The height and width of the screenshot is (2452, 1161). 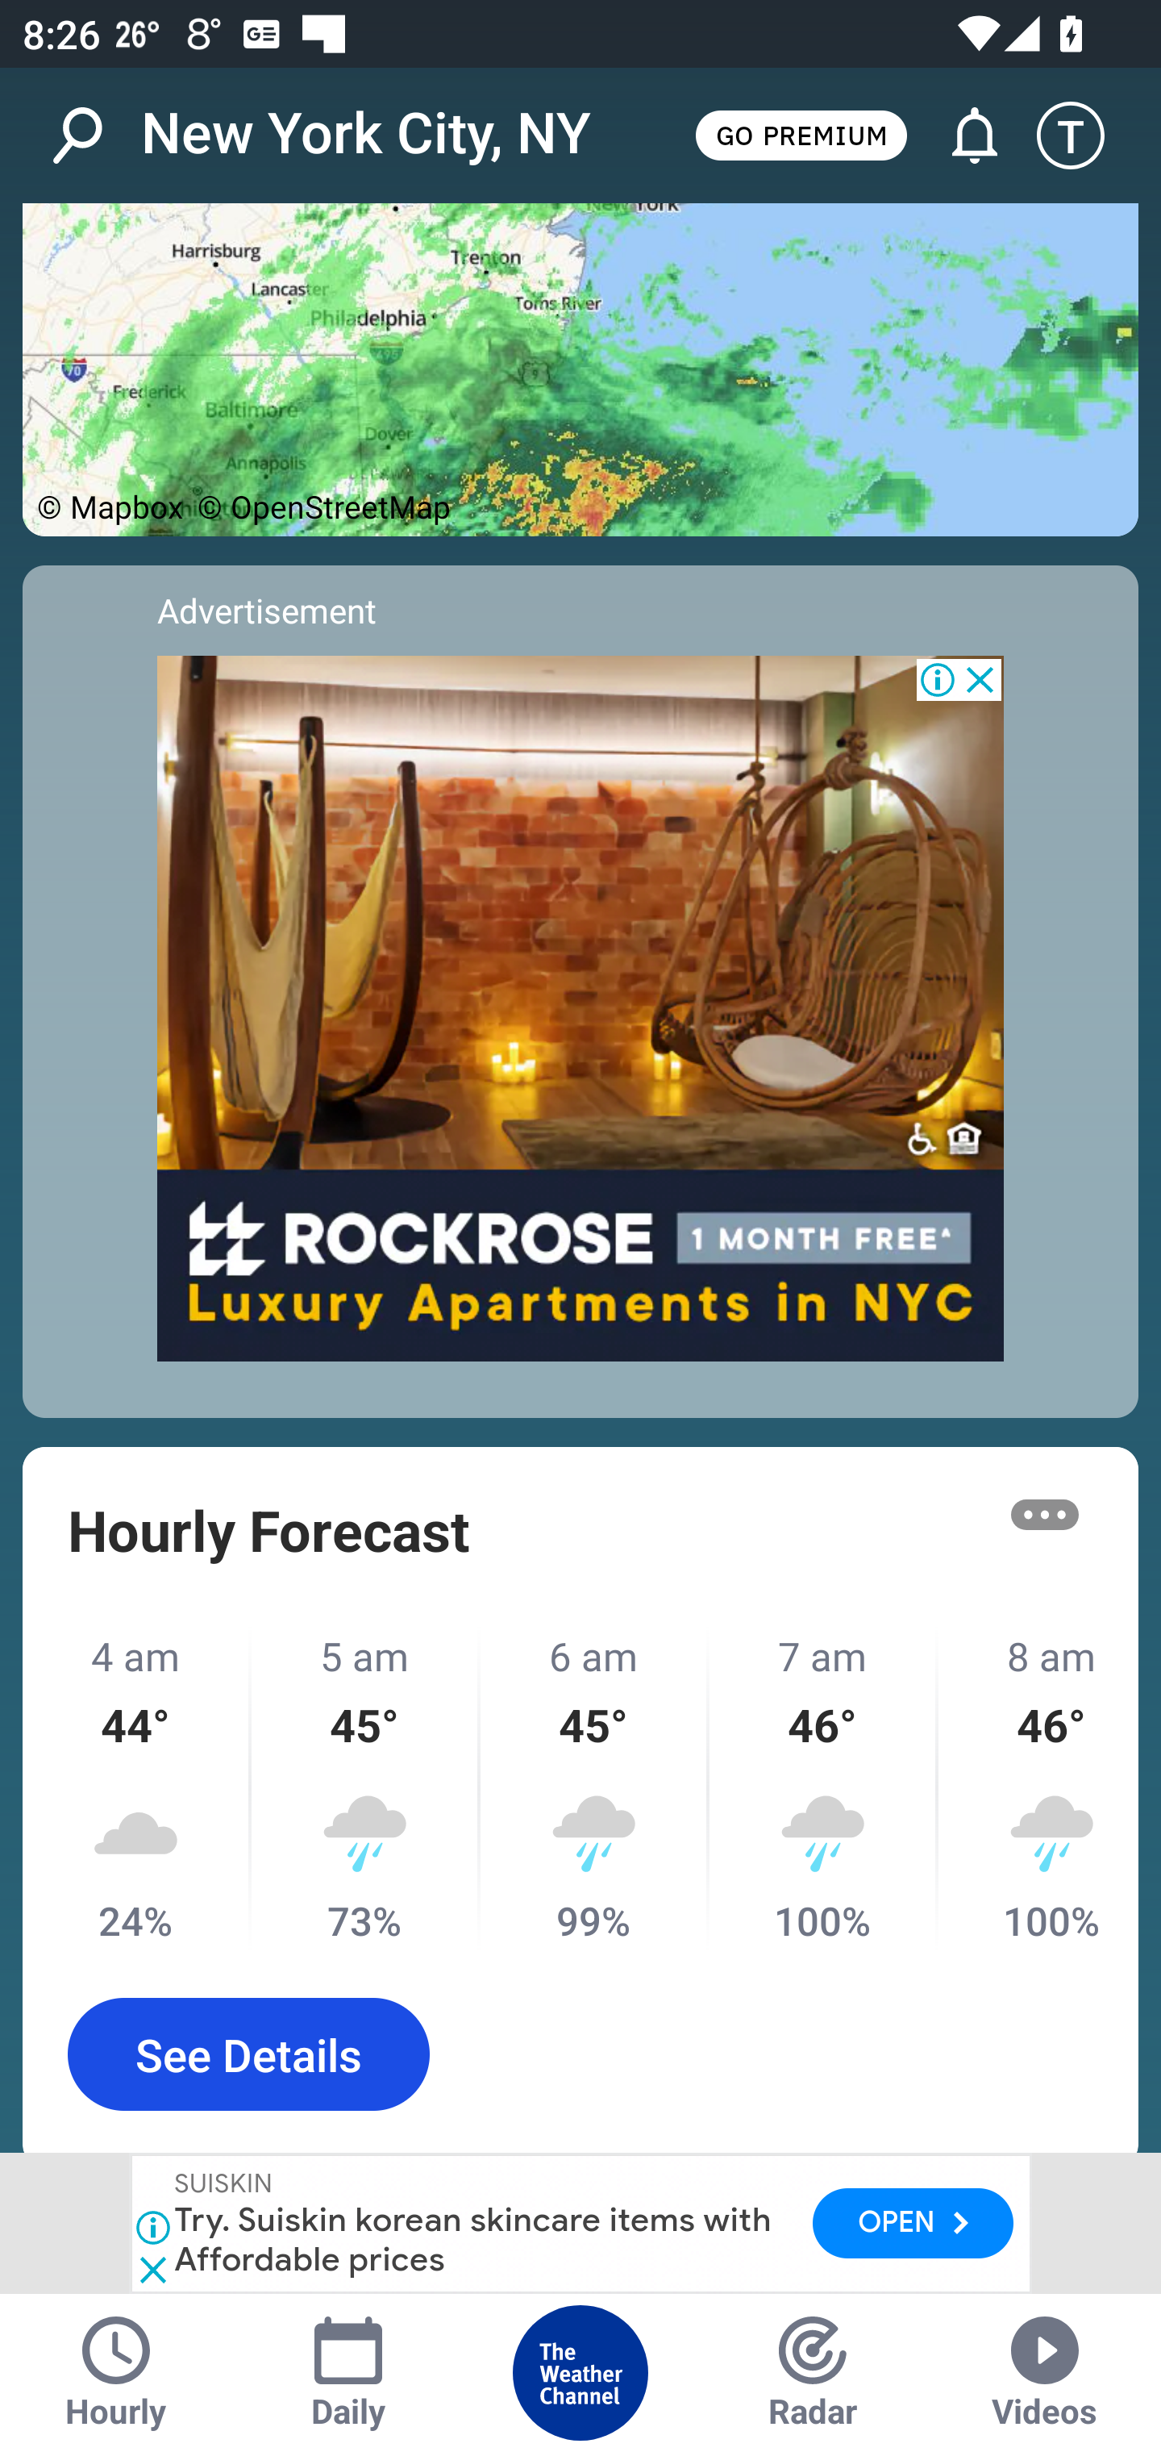 I want to click on New York City, NY, so click(x=366, y=134).